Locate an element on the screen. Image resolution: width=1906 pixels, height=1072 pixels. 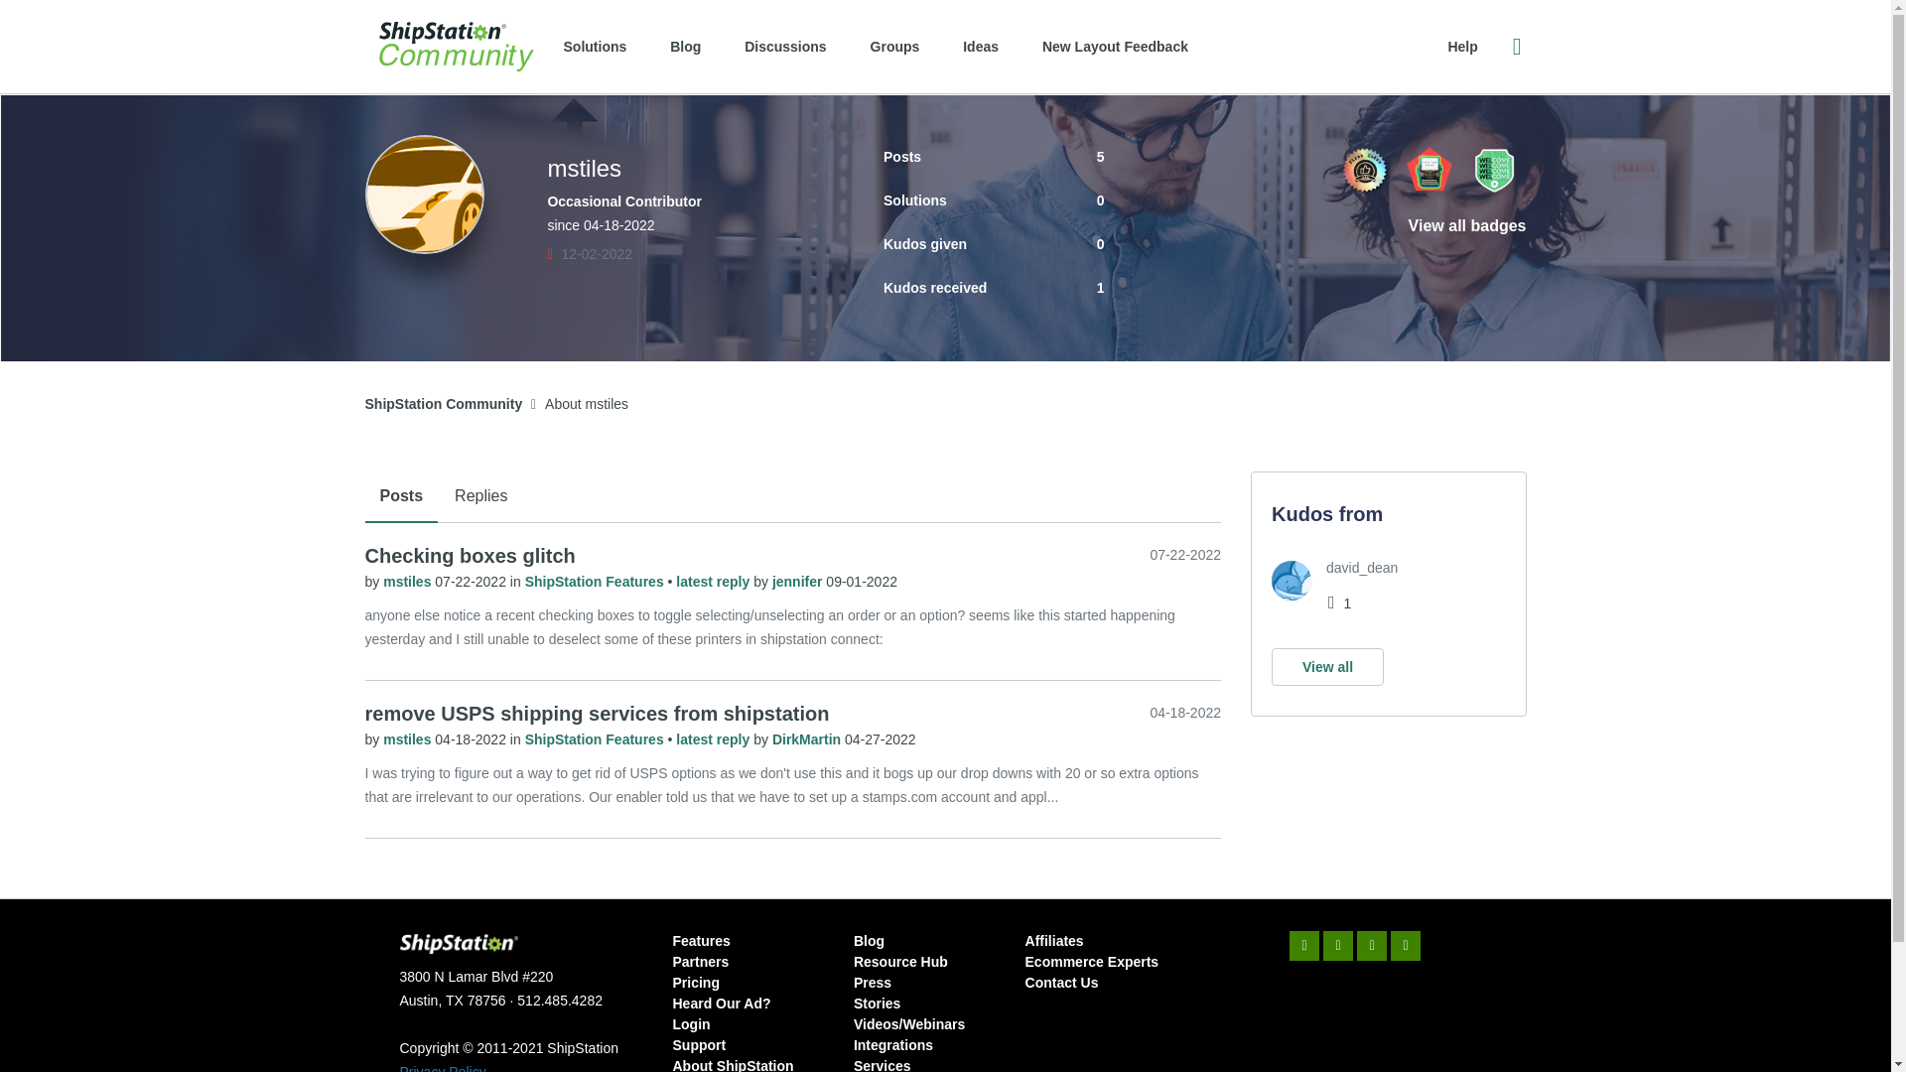
mstiles is located at coordinates (408, 738).